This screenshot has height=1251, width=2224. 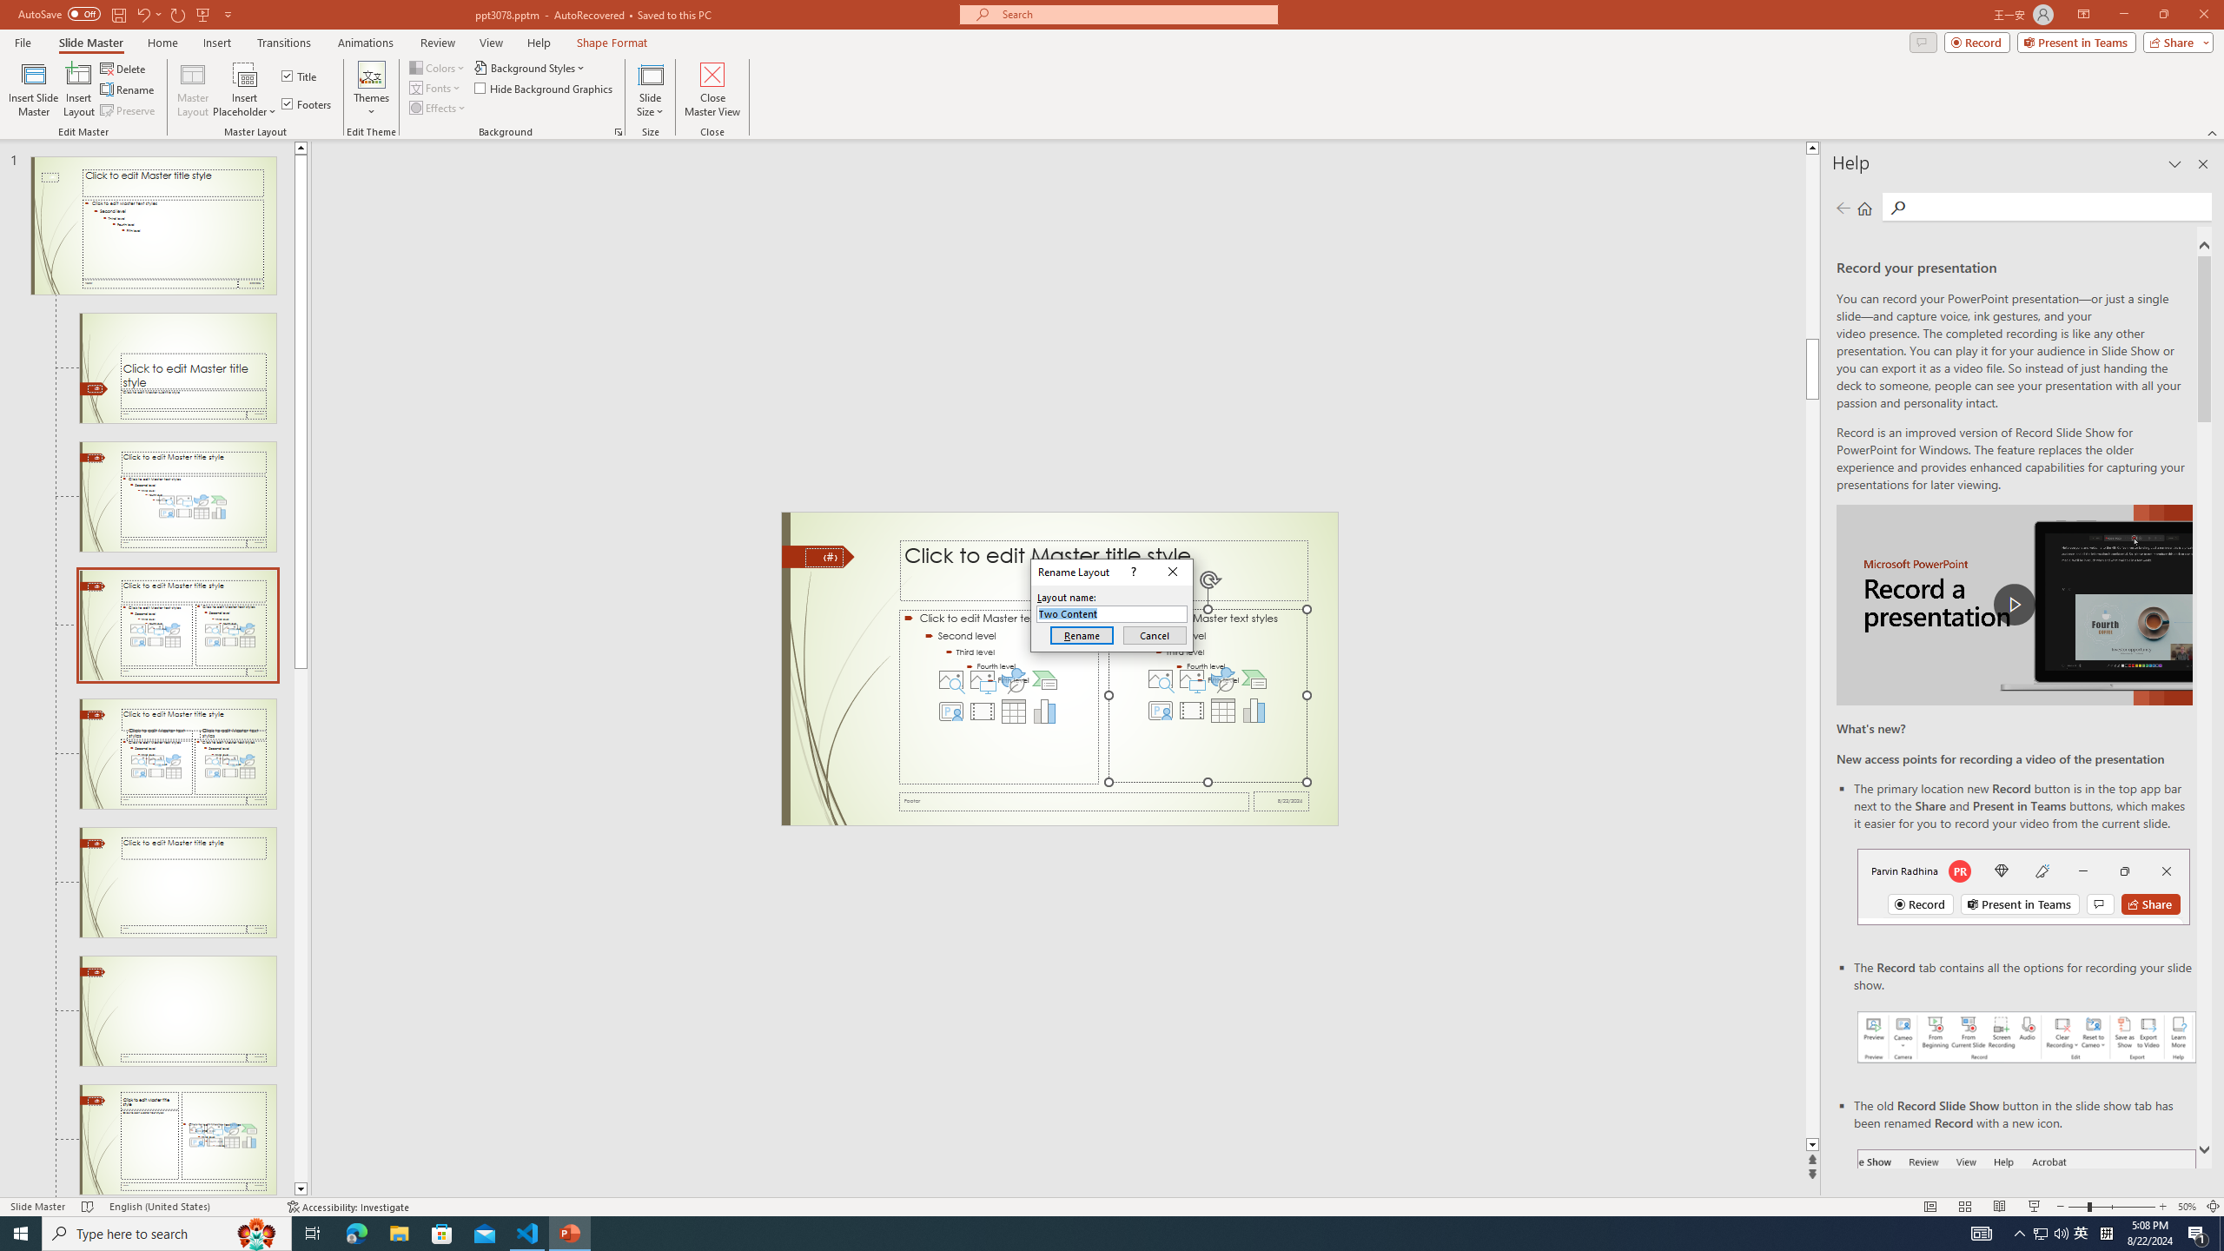 I want to click on Format Background..., so click(x=619, y=132).